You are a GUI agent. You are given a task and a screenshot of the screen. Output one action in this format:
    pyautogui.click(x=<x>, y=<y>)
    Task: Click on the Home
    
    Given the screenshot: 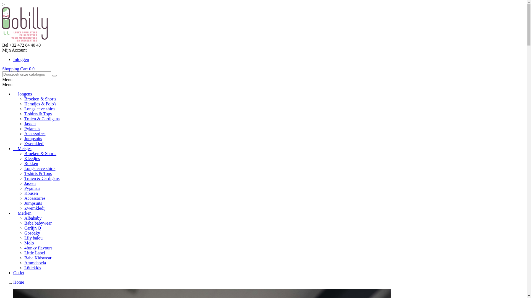 What is the action you would take?
    pyautogui.click(x=19, y=282)
    